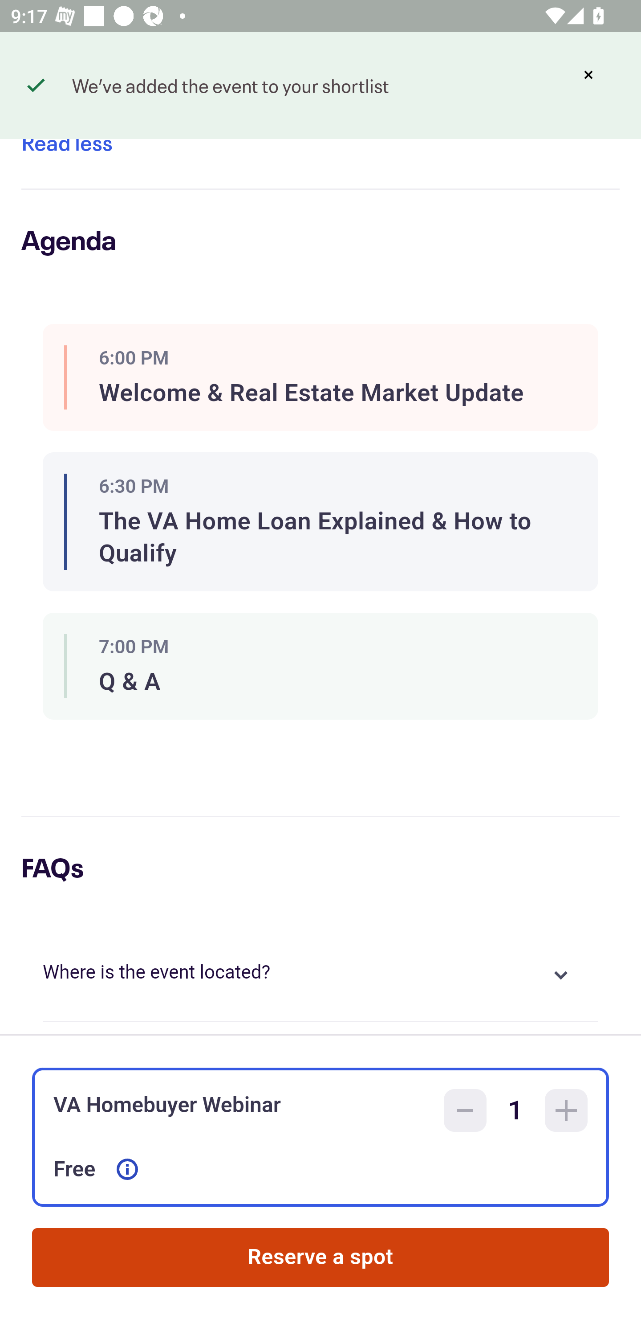  What do you see at coordinates (78, 84) in the screenshot?
I see `Watch on YouTube` at bounding box center [78, 84].